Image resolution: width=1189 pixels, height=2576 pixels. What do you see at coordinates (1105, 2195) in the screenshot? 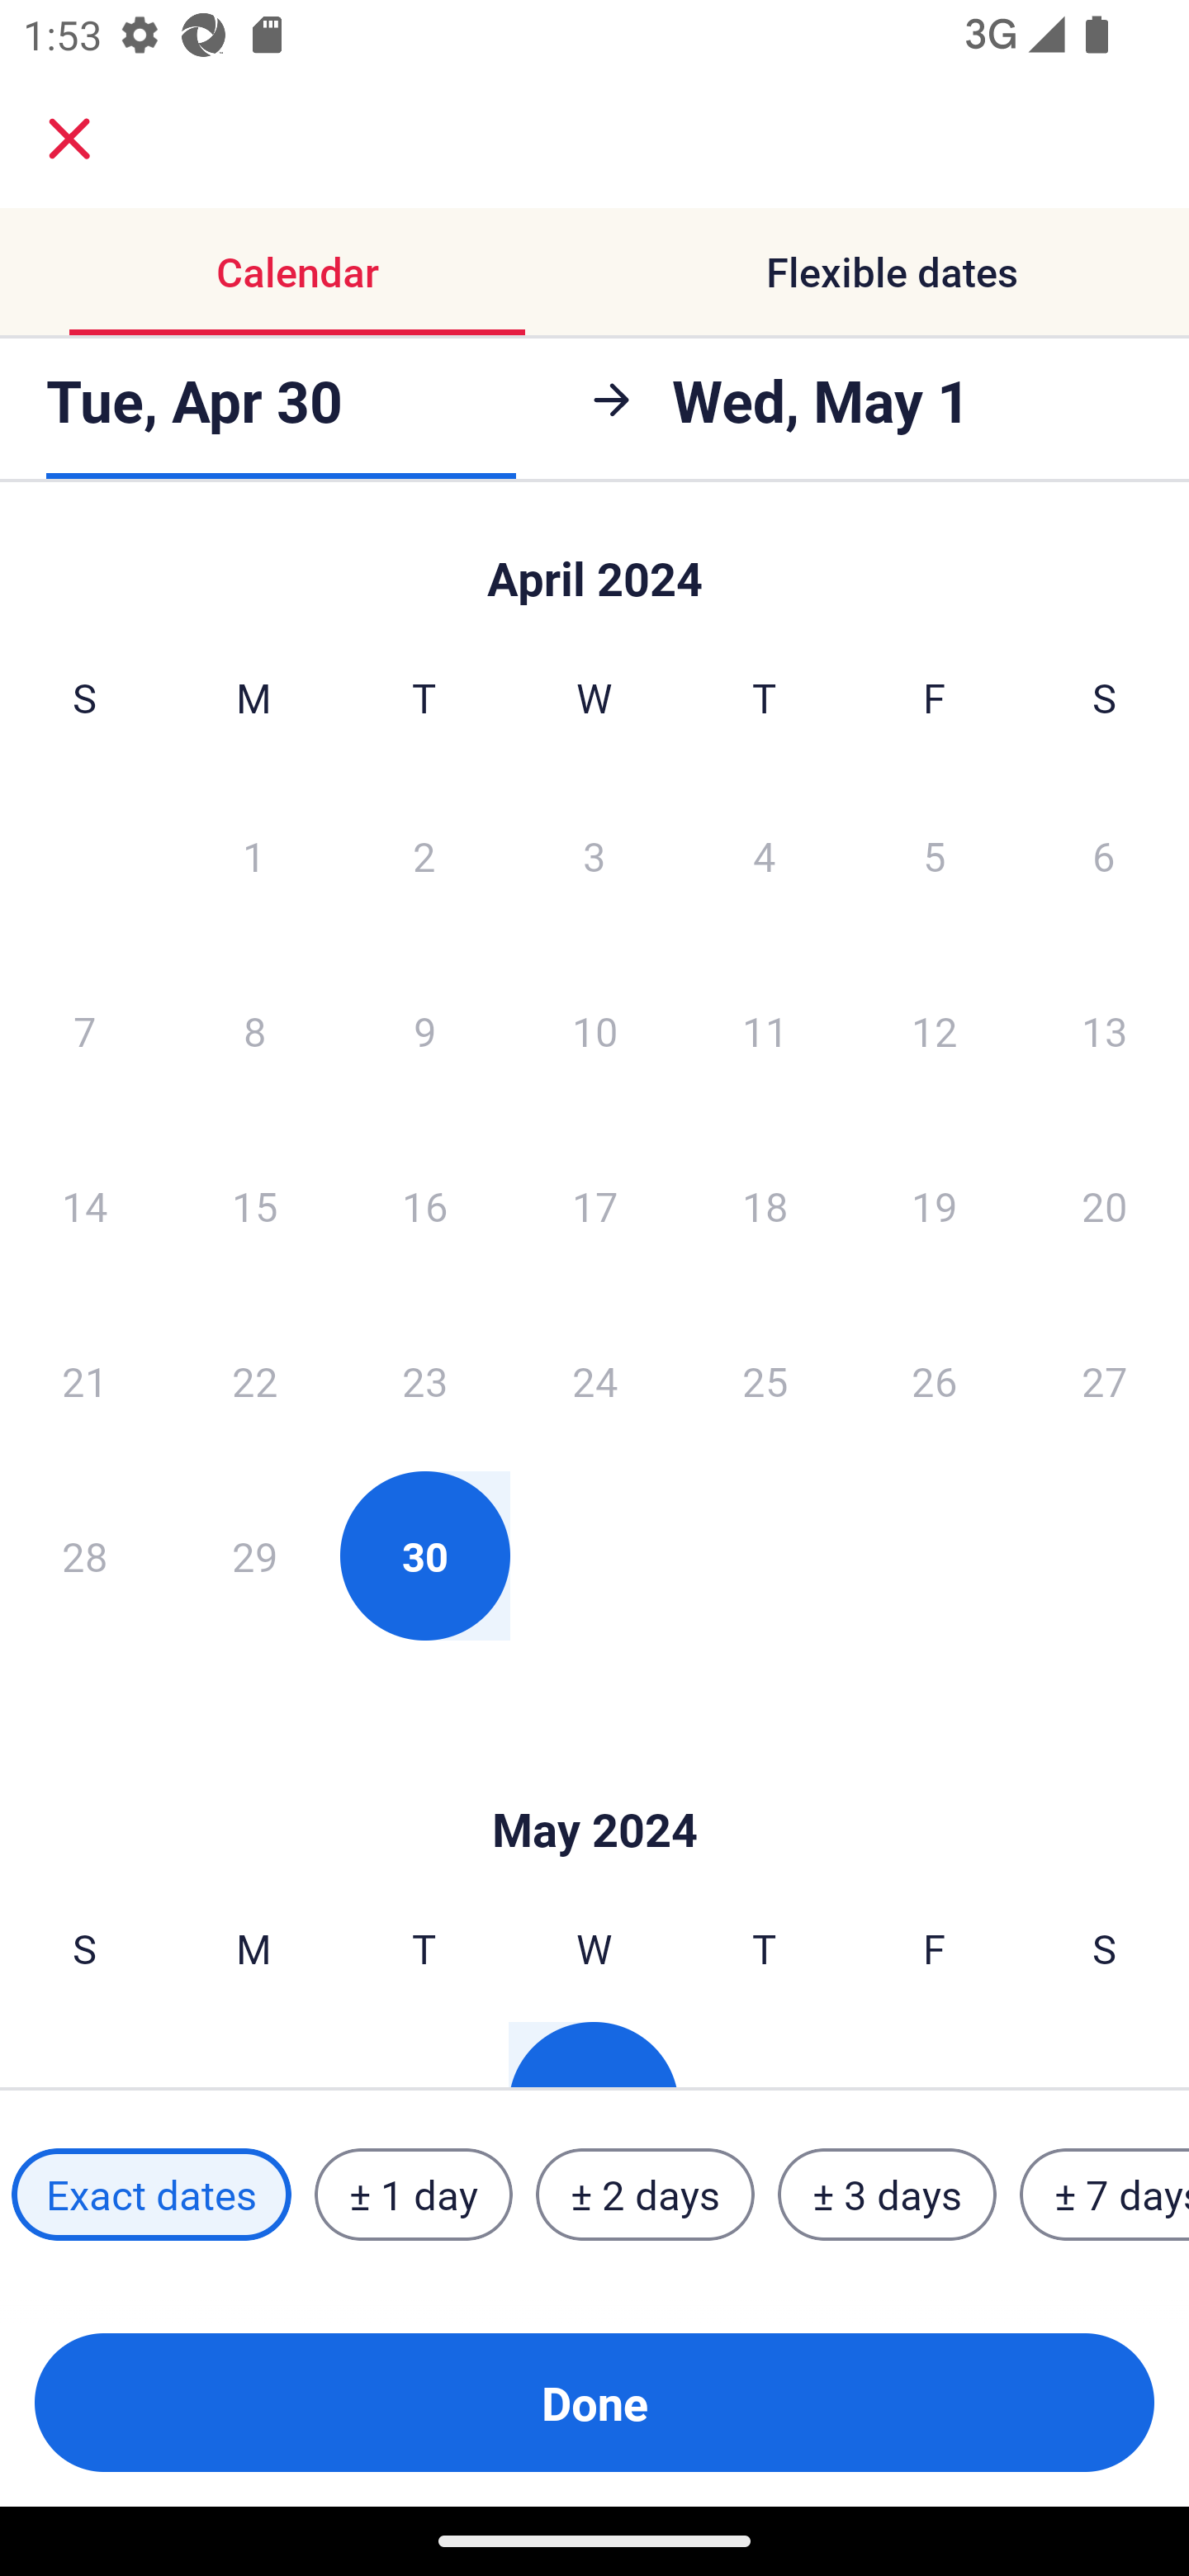
I see `± 7 days` at bounding box center [1105, 2195].